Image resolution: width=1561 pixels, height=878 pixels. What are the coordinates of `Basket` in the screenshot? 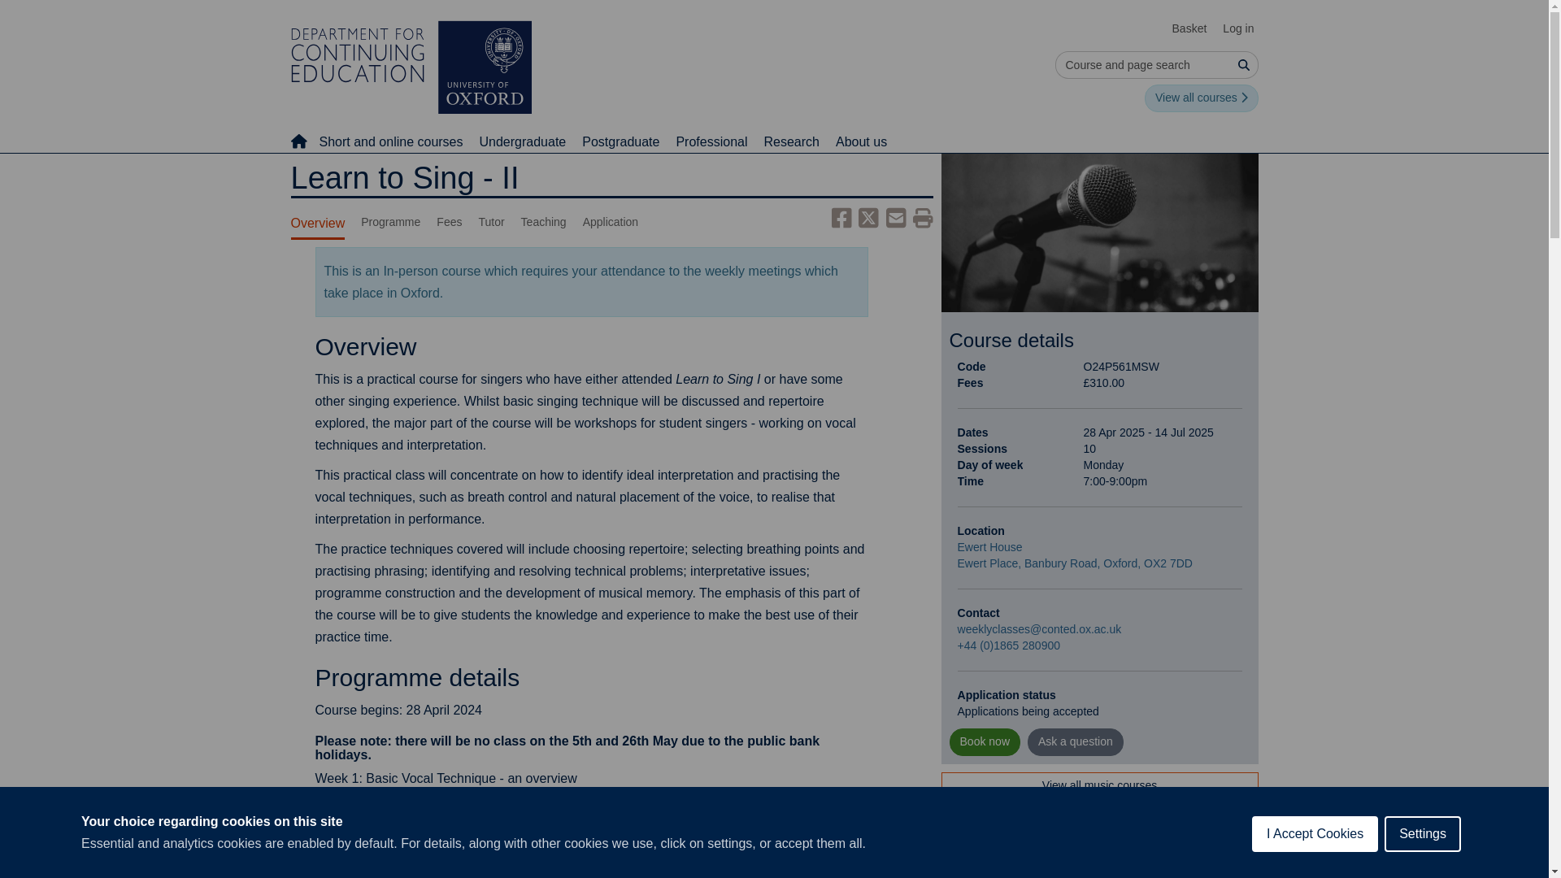 It's located at (1190, 28).